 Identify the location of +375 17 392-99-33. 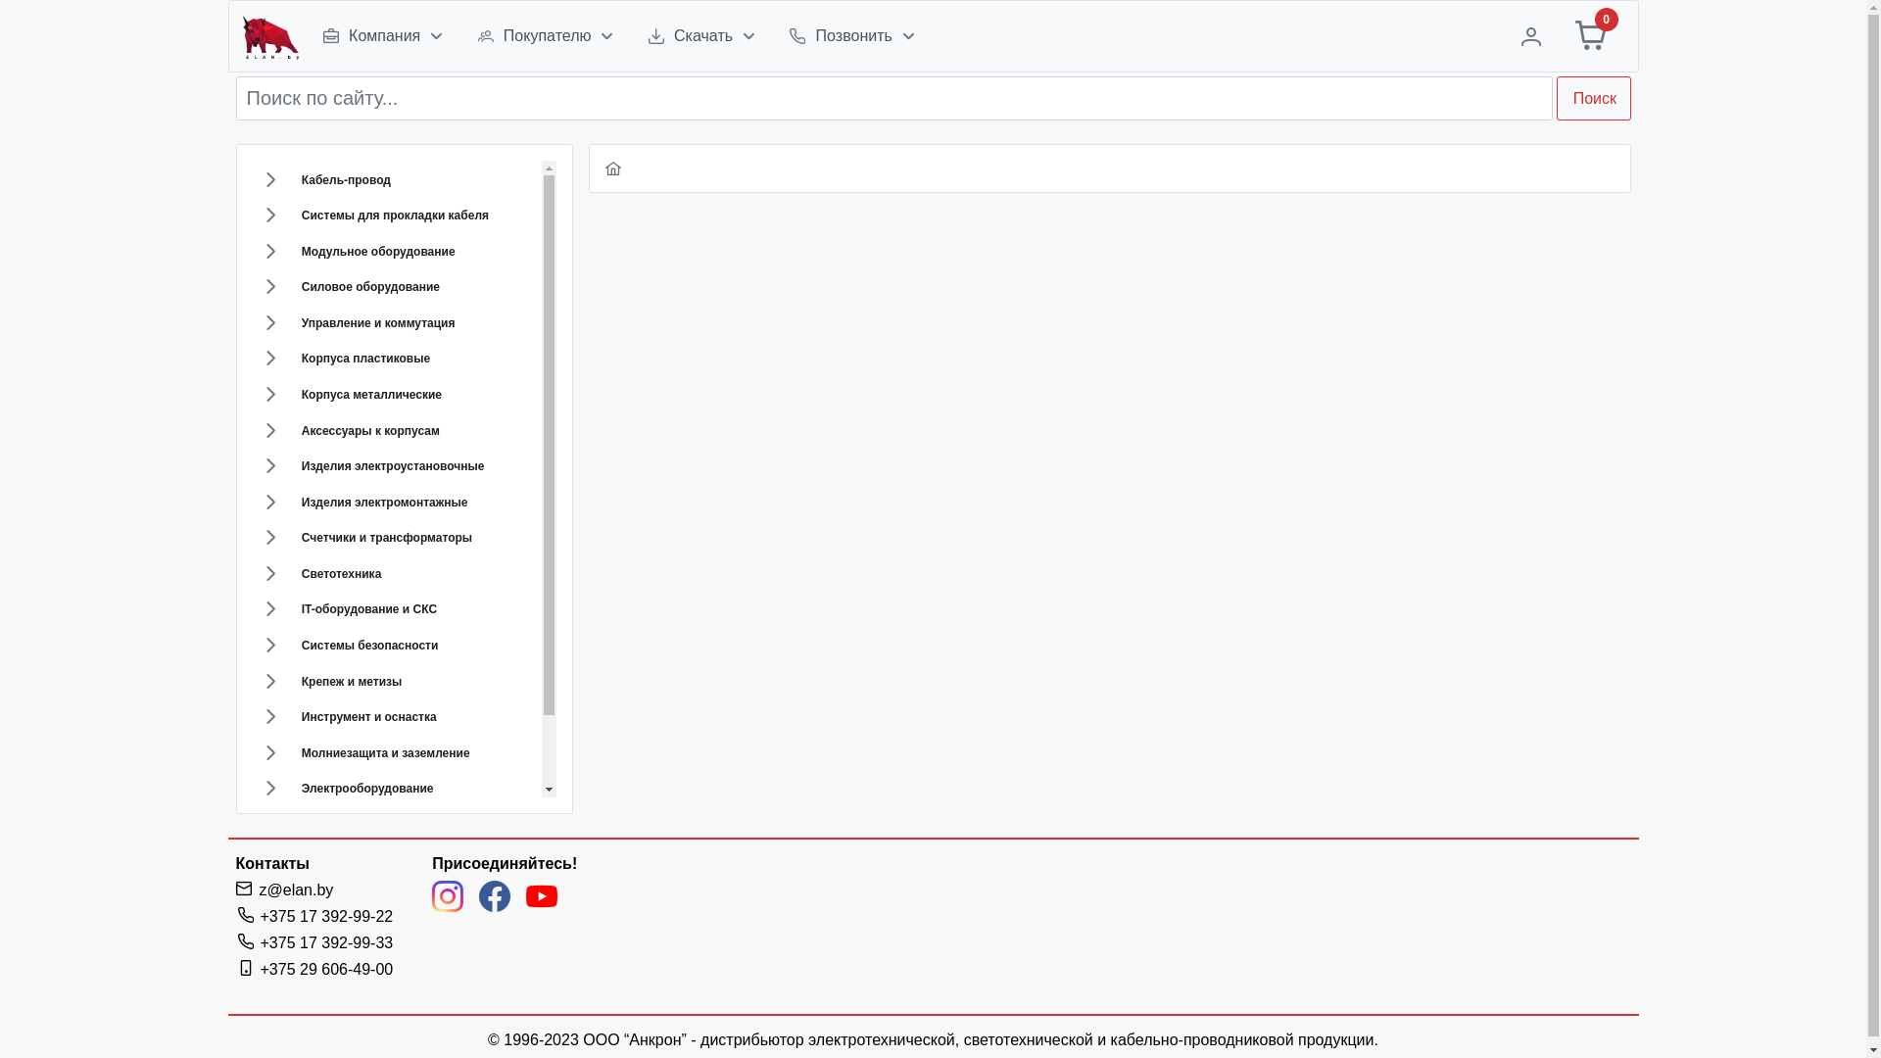
(313, 942).